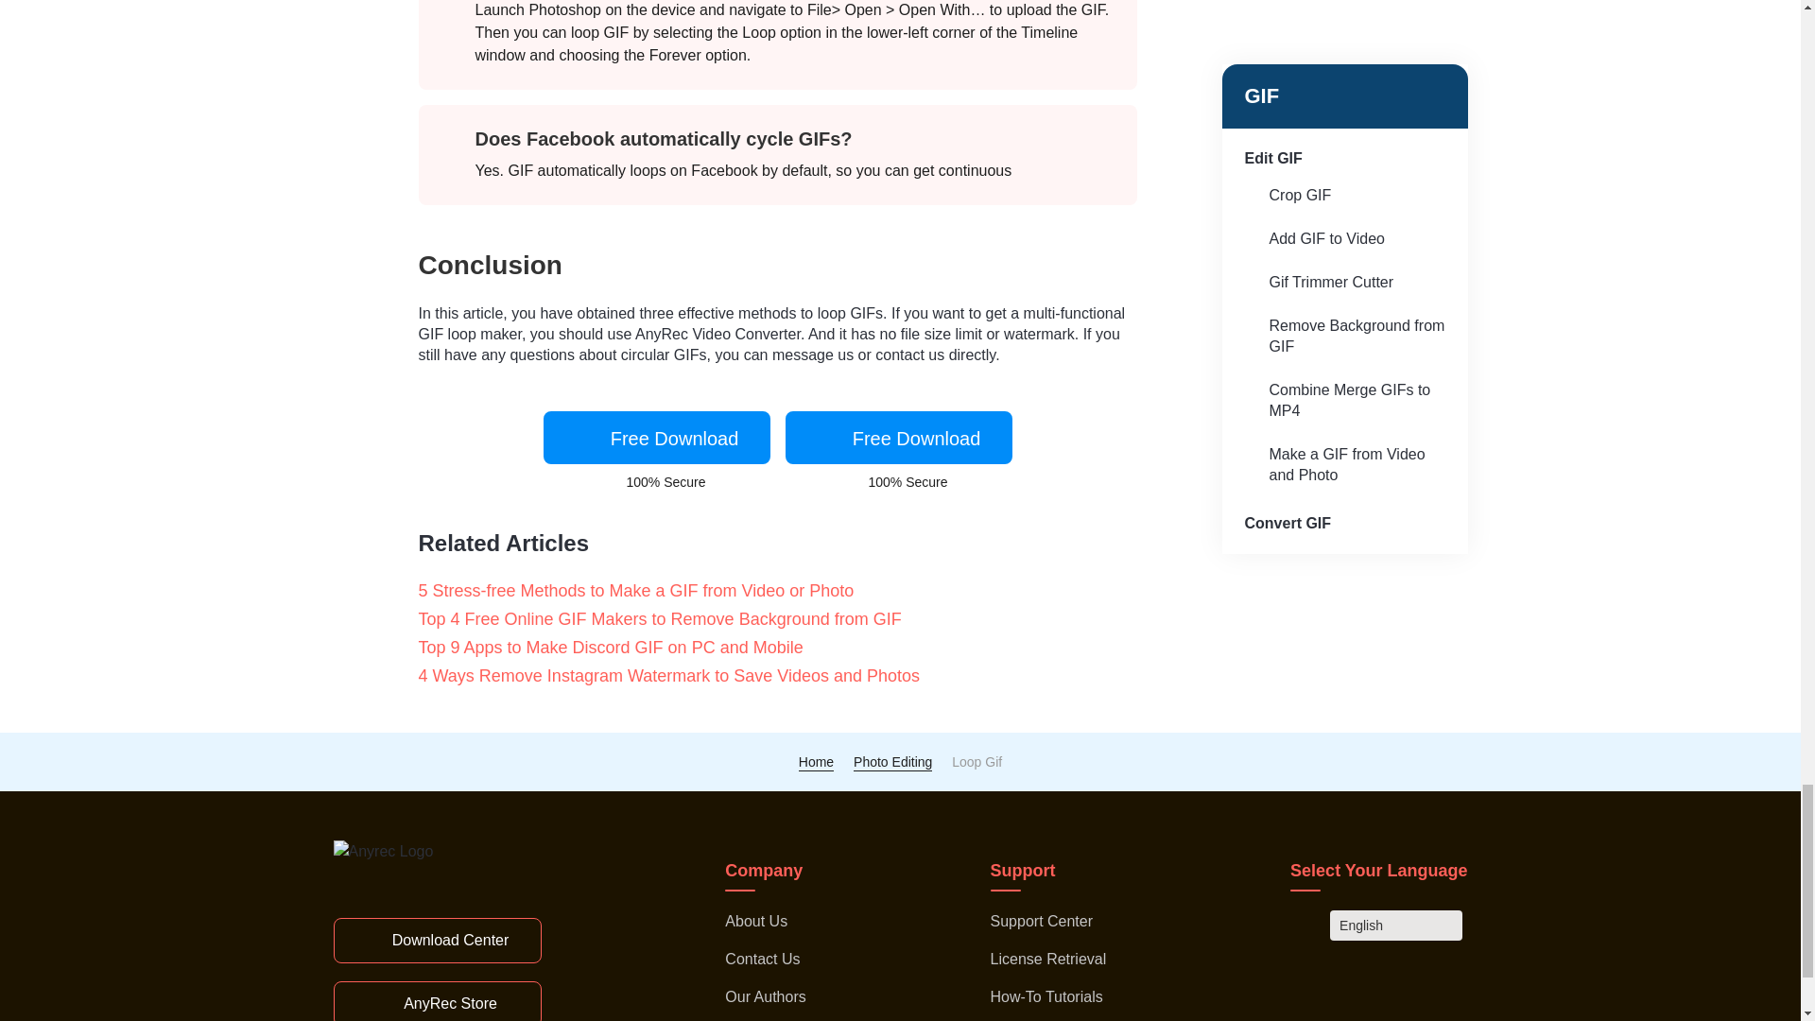 The image size is (1815, 1021). Describe the element at coordinates (756, 921) in the screenshot. I see `About Us` at that location.